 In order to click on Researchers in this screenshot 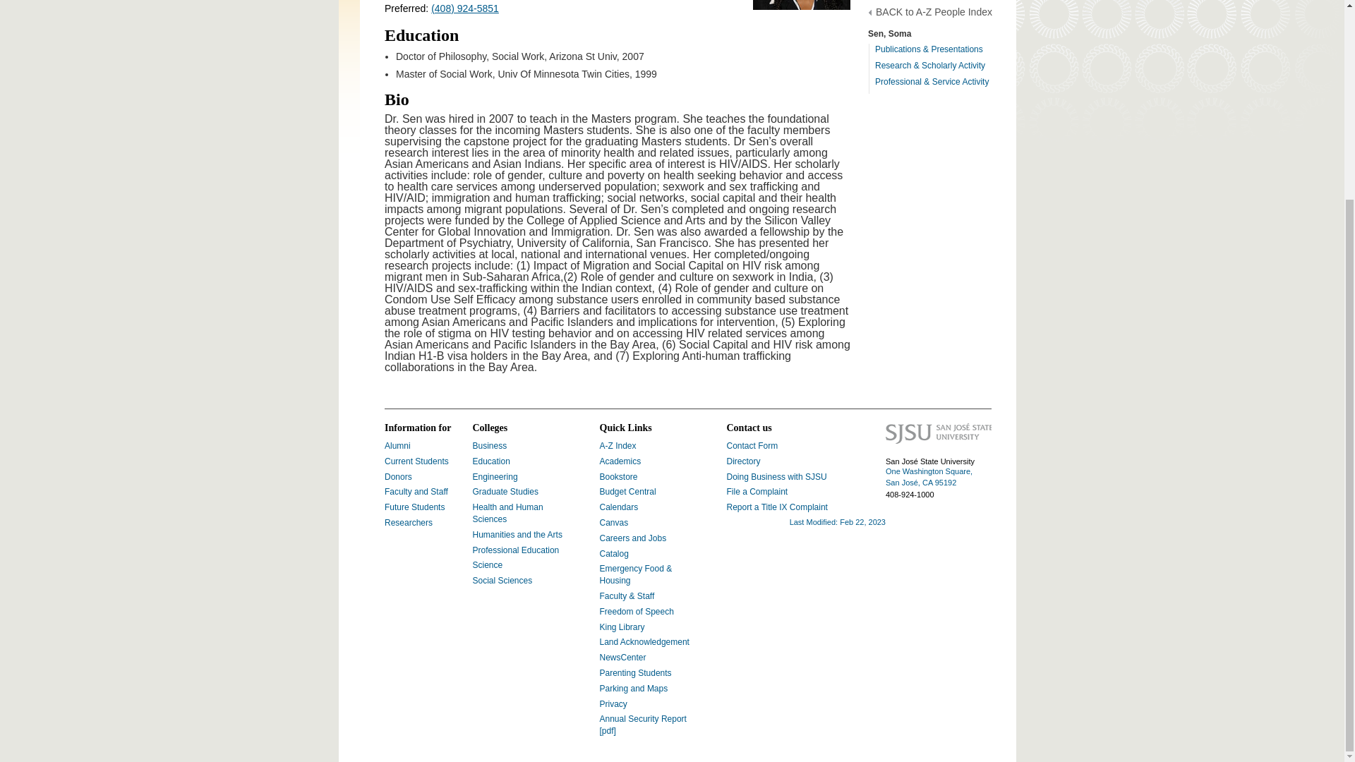, I will do `click(408, 523)`.